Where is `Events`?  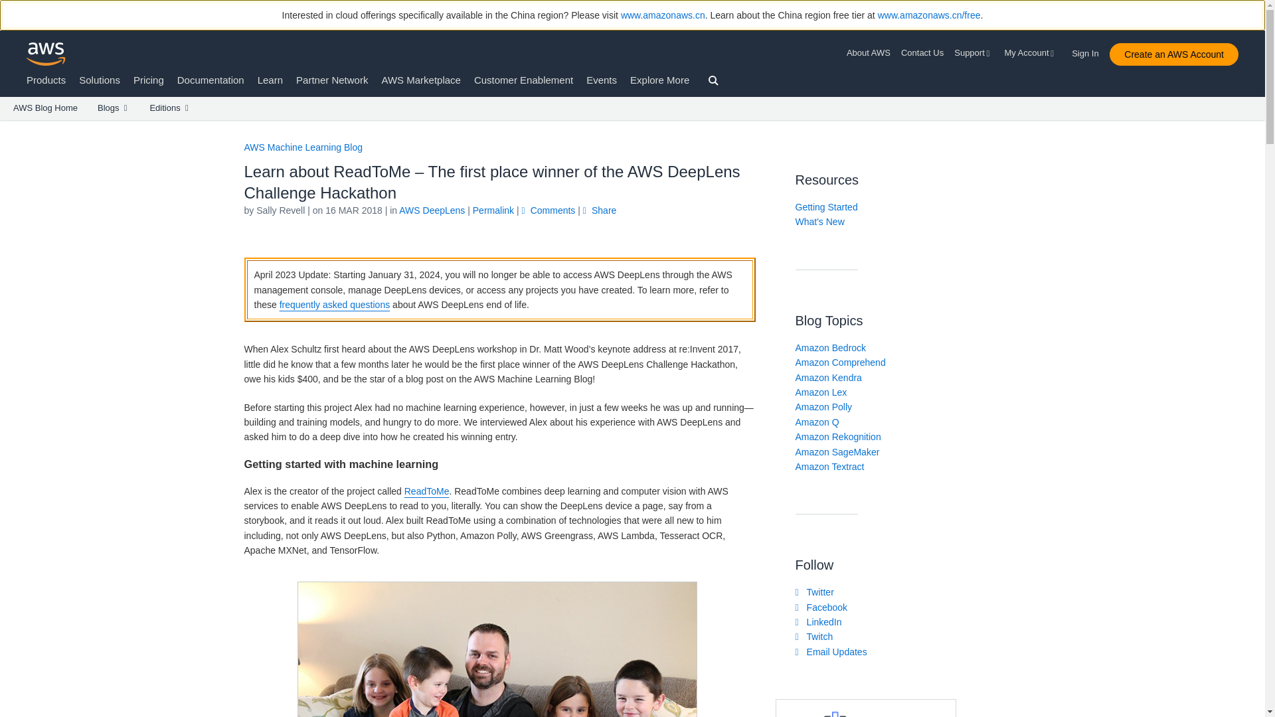 Events is located at coordinates (602, 80).